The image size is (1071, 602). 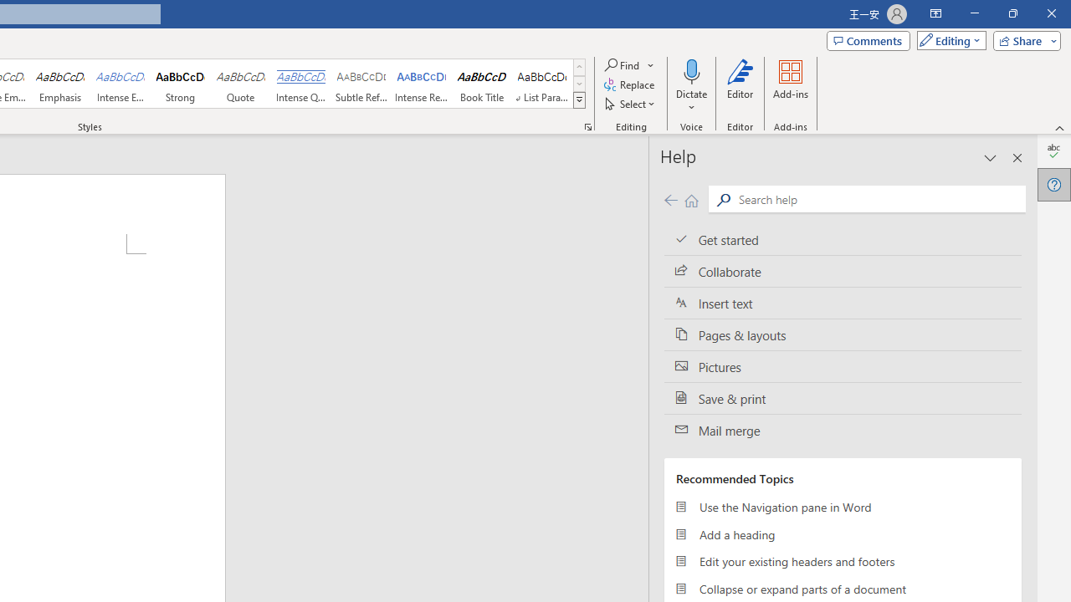 I want to click on Intense Emphasis, so click(x=120, y=84).